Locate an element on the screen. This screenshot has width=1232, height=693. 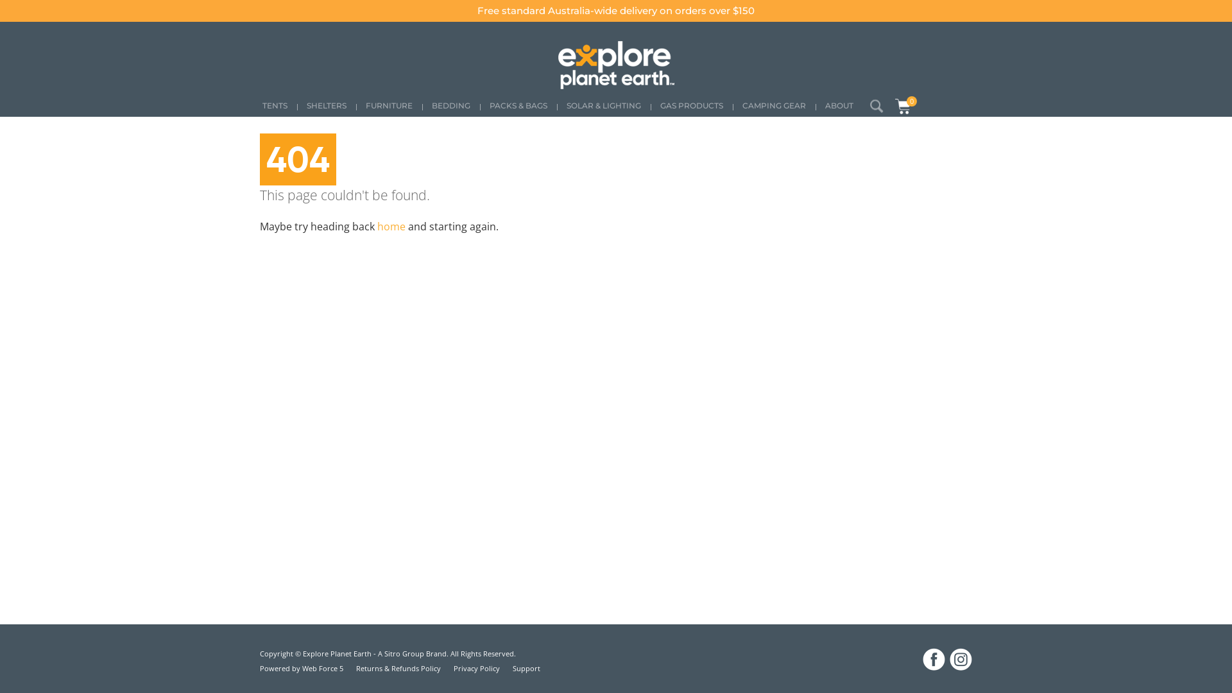
SHELTERS is located at coordinates (327, 107).